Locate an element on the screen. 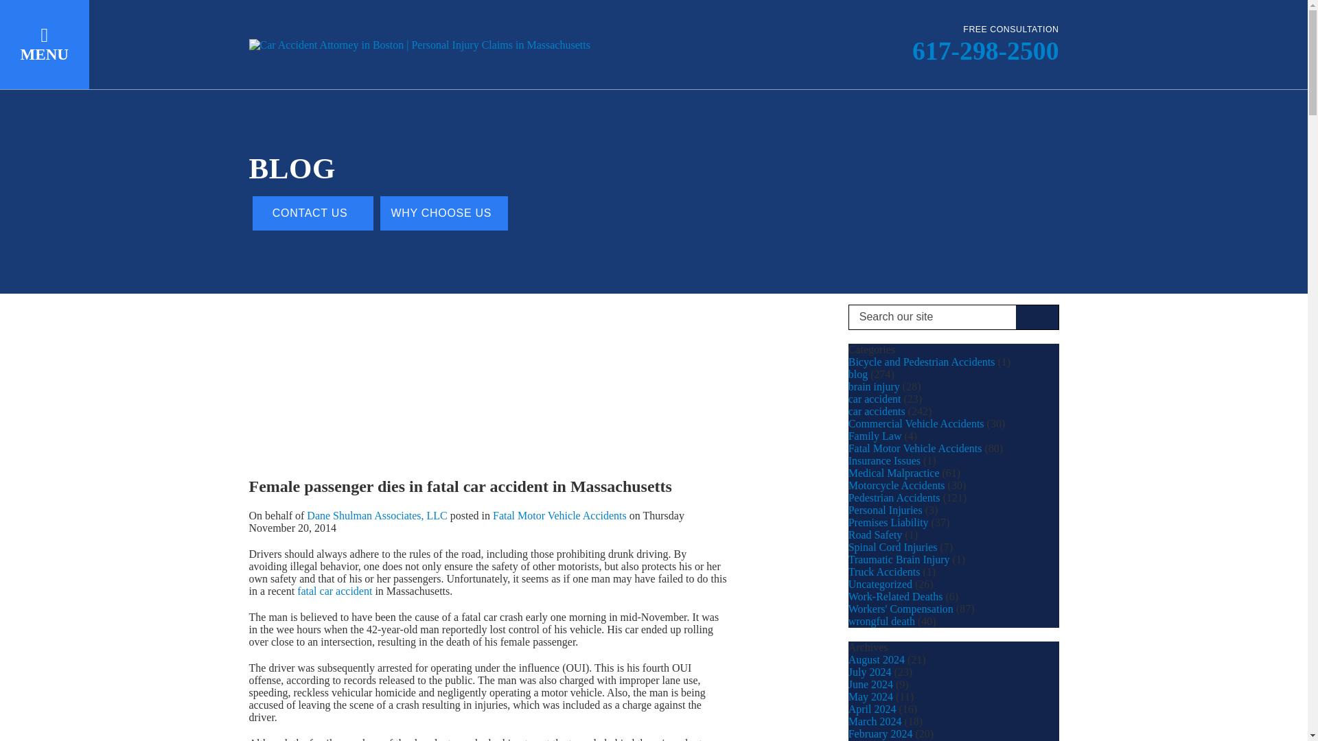 The width and height of the screenshot is (1318, 741). Fatal Motor Vehicle Accidents is located at coordinates (560, 516).